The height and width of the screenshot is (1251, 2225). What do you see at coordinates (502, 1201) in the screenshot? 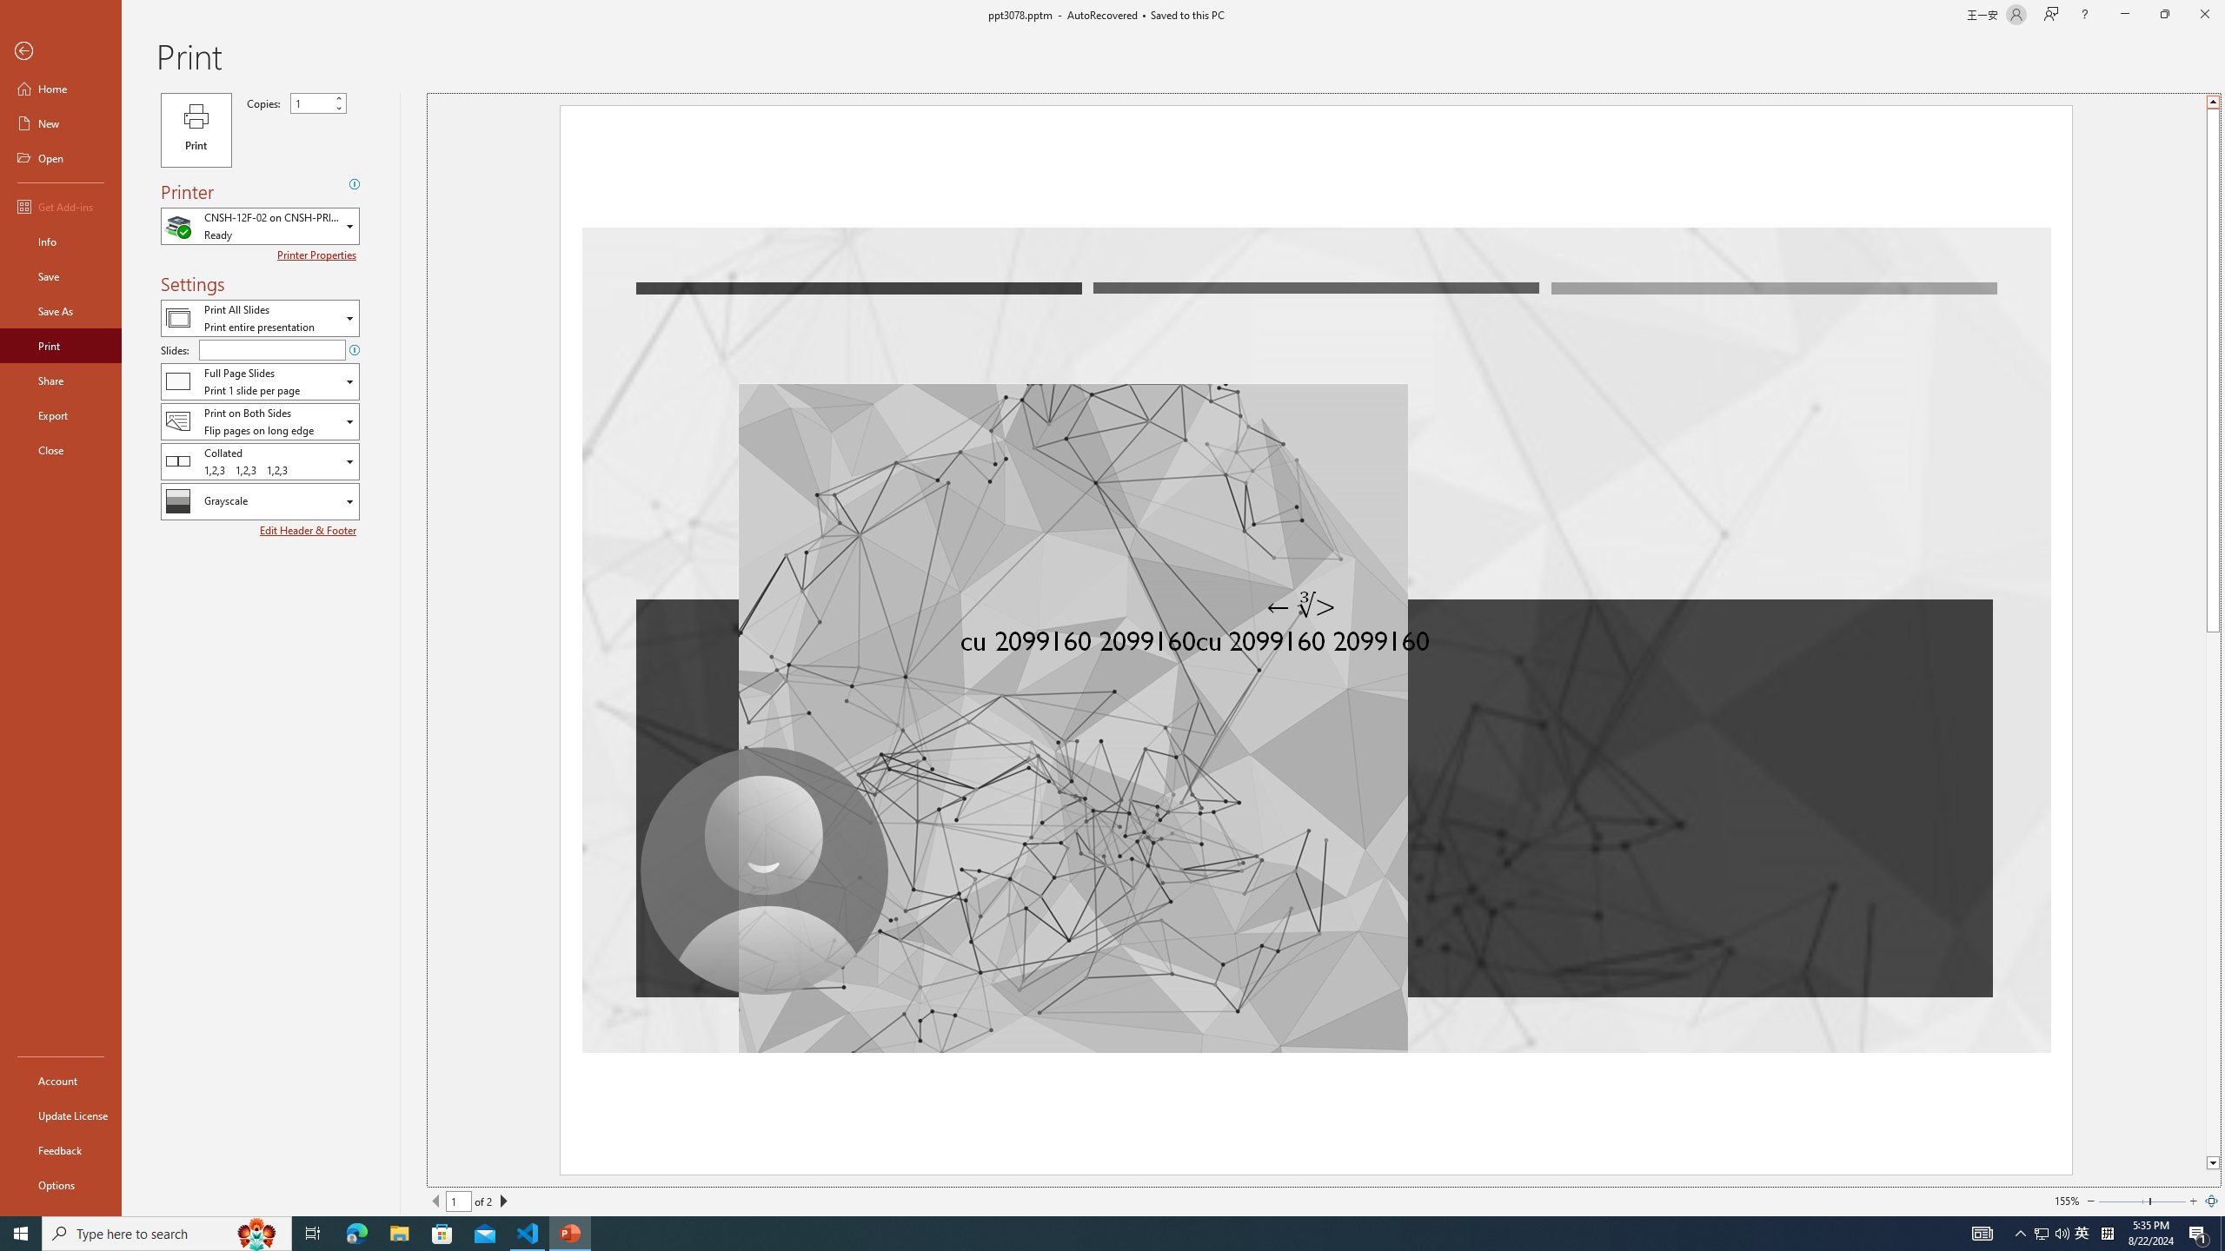
I see `Next Page` at bounding box center [502, 1201].